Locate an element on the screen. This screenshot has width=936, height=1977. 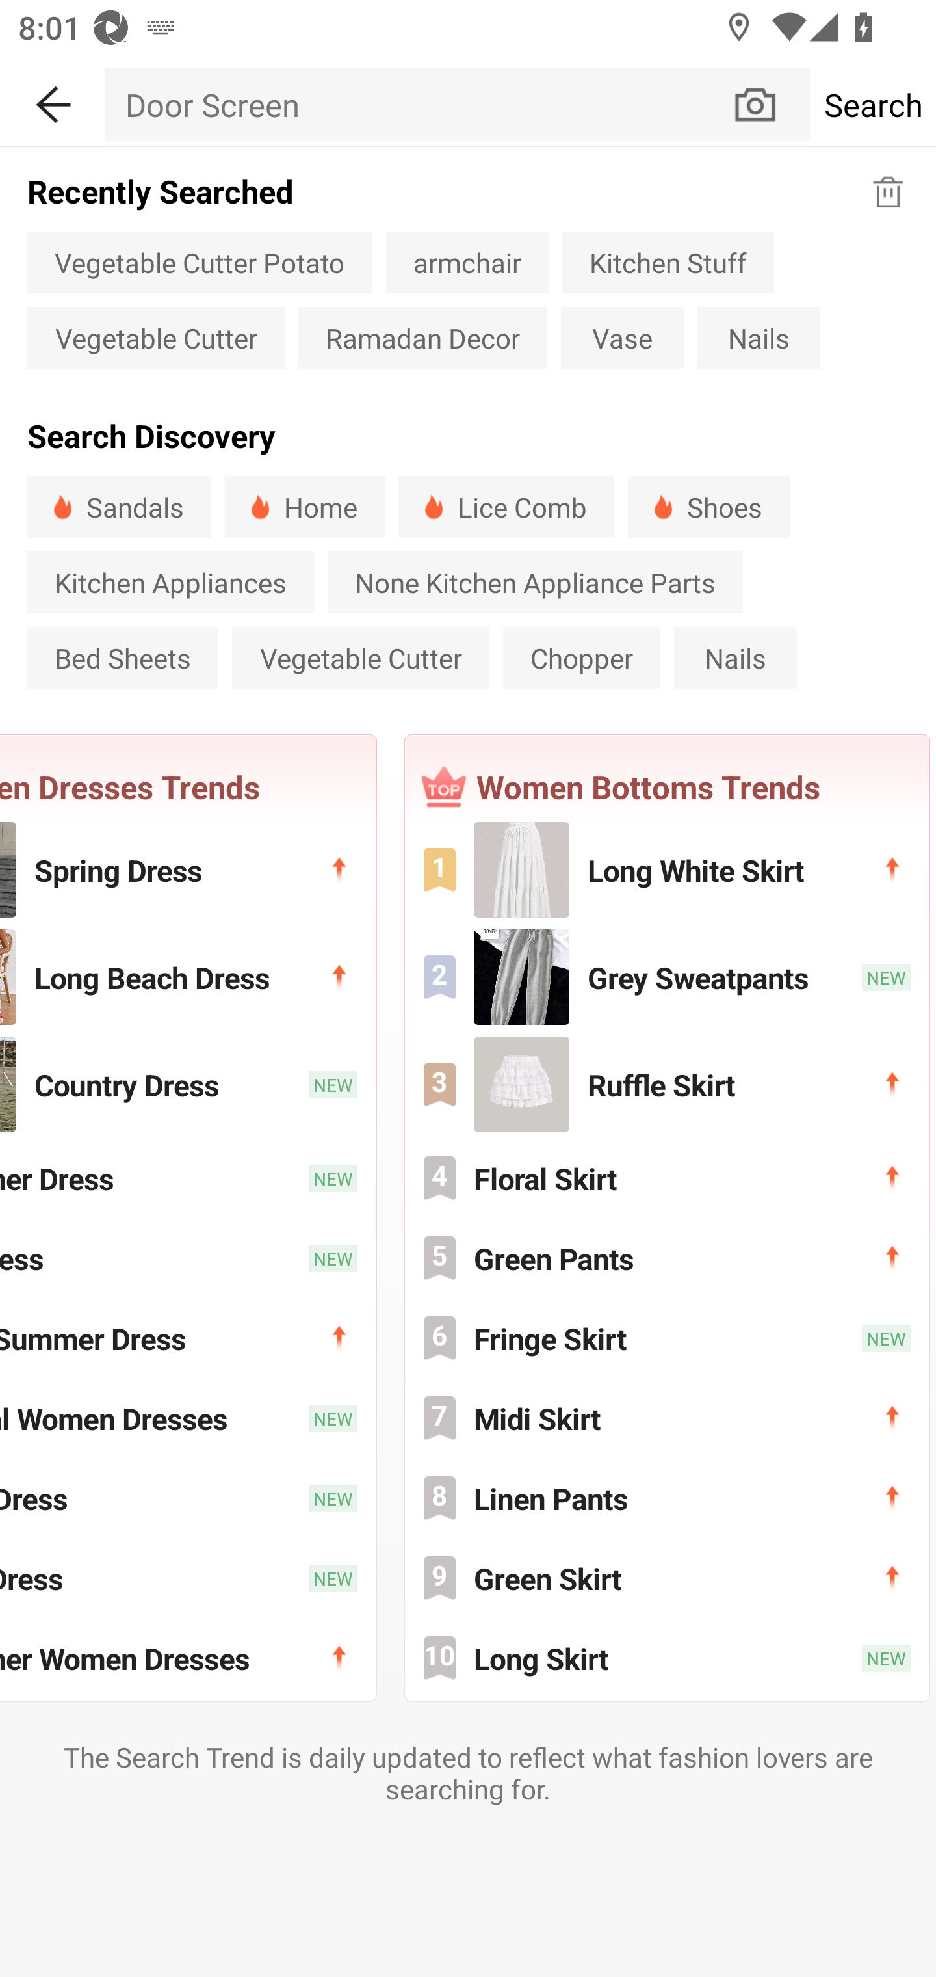
Kitchen Stuff is located at coordinates (668, 261).